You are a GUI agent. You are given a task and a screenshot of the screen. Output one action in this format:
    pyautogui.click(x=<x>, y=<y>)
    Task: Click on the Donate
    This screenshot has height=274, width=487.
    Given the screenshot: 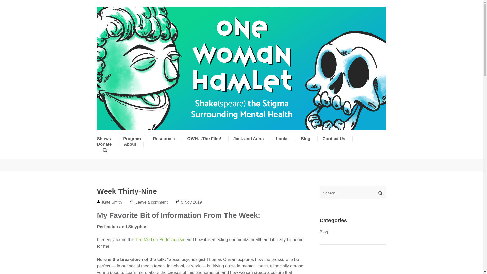 What is the action you would take?
    pyautogui.click(x=104, y=148)
    